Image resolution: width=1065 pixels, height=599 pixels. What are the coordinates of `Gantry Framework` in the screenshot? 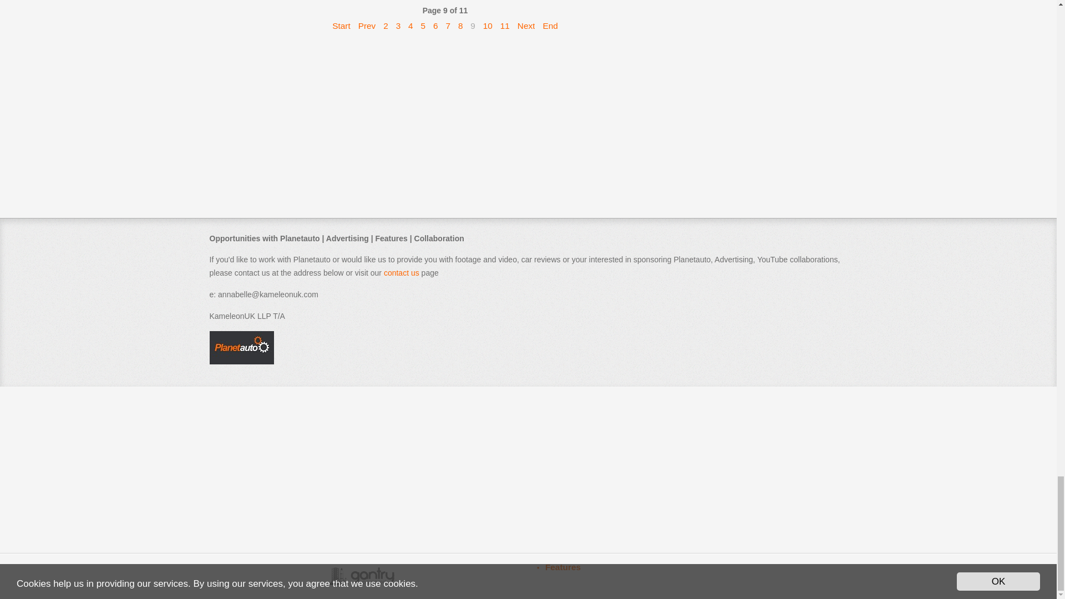 It's located at (362, 576).